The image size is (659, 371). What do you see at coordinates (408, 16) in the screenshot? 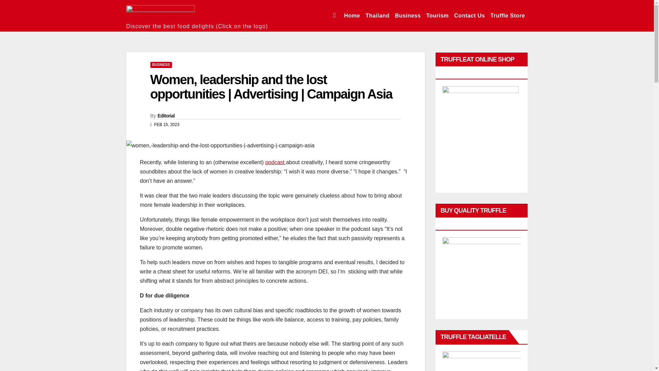
I see `Business` at bounding box center [408, 16].